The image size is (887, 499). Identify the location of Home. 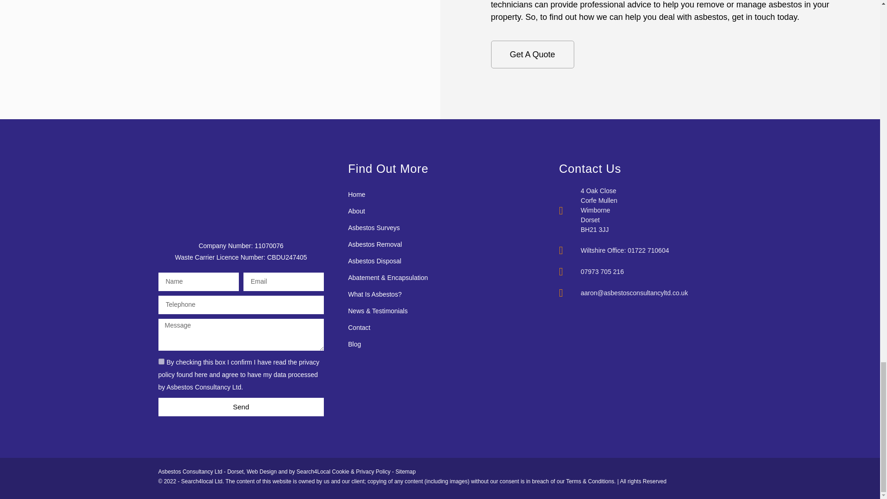
(432, 194).